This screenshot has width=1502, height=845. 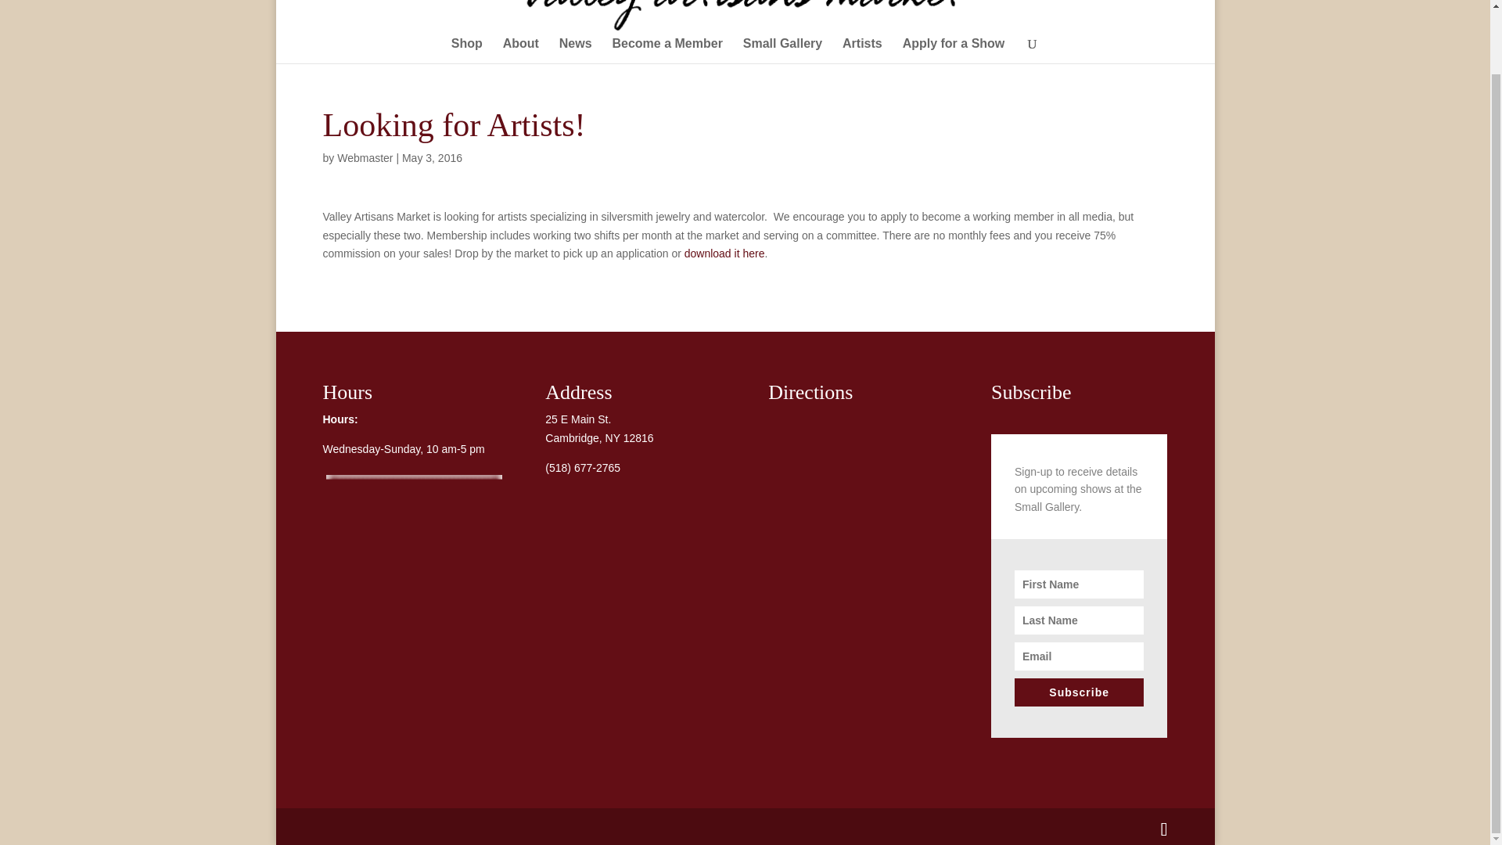 I want to click on Artists, so click(x=862, y=50).